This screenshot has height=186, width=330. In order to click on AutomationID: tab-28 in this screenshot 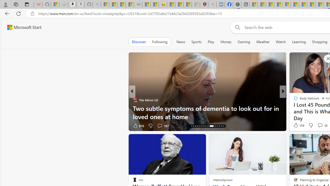, I will do `click(219, 126)`.